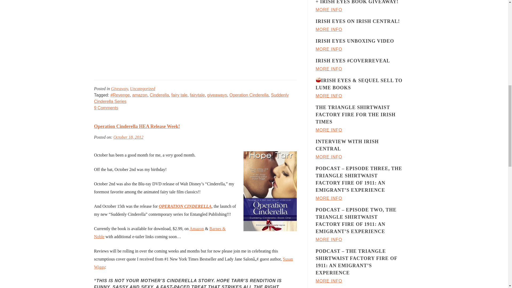 The width and height of the screenshot is (512, 288). Describe the element at coordinates (128, 137) in the screenshot. I see `October 18, 2012` at that location.